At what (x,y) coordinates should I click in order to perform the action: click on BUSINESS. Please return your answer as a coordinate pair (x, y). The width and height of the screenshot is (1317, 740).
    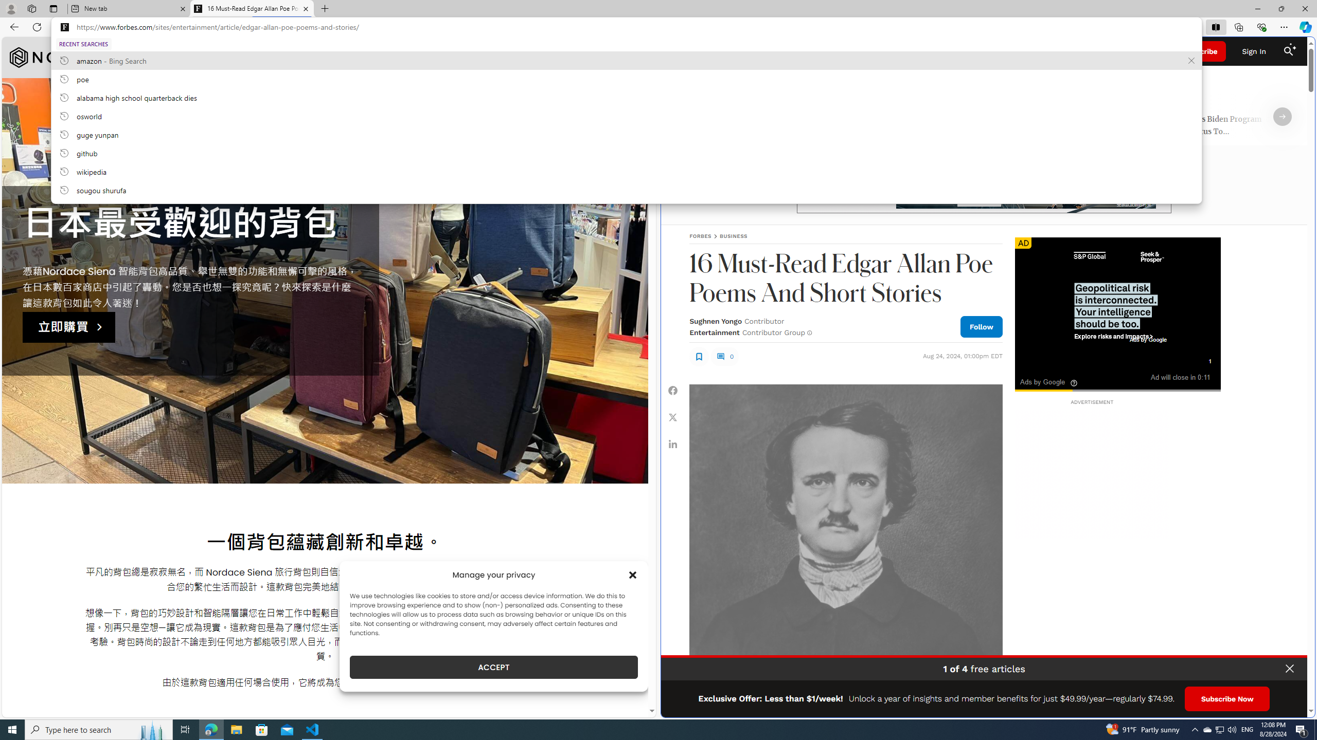
    Looking at the image, I should click on (734, 236).